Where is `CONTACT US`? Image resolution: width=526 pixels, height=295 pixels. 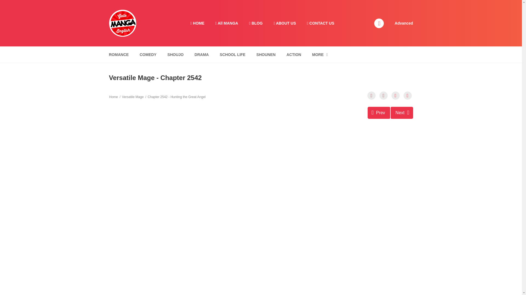 CONTACT US is located at coordinates (321, 23).